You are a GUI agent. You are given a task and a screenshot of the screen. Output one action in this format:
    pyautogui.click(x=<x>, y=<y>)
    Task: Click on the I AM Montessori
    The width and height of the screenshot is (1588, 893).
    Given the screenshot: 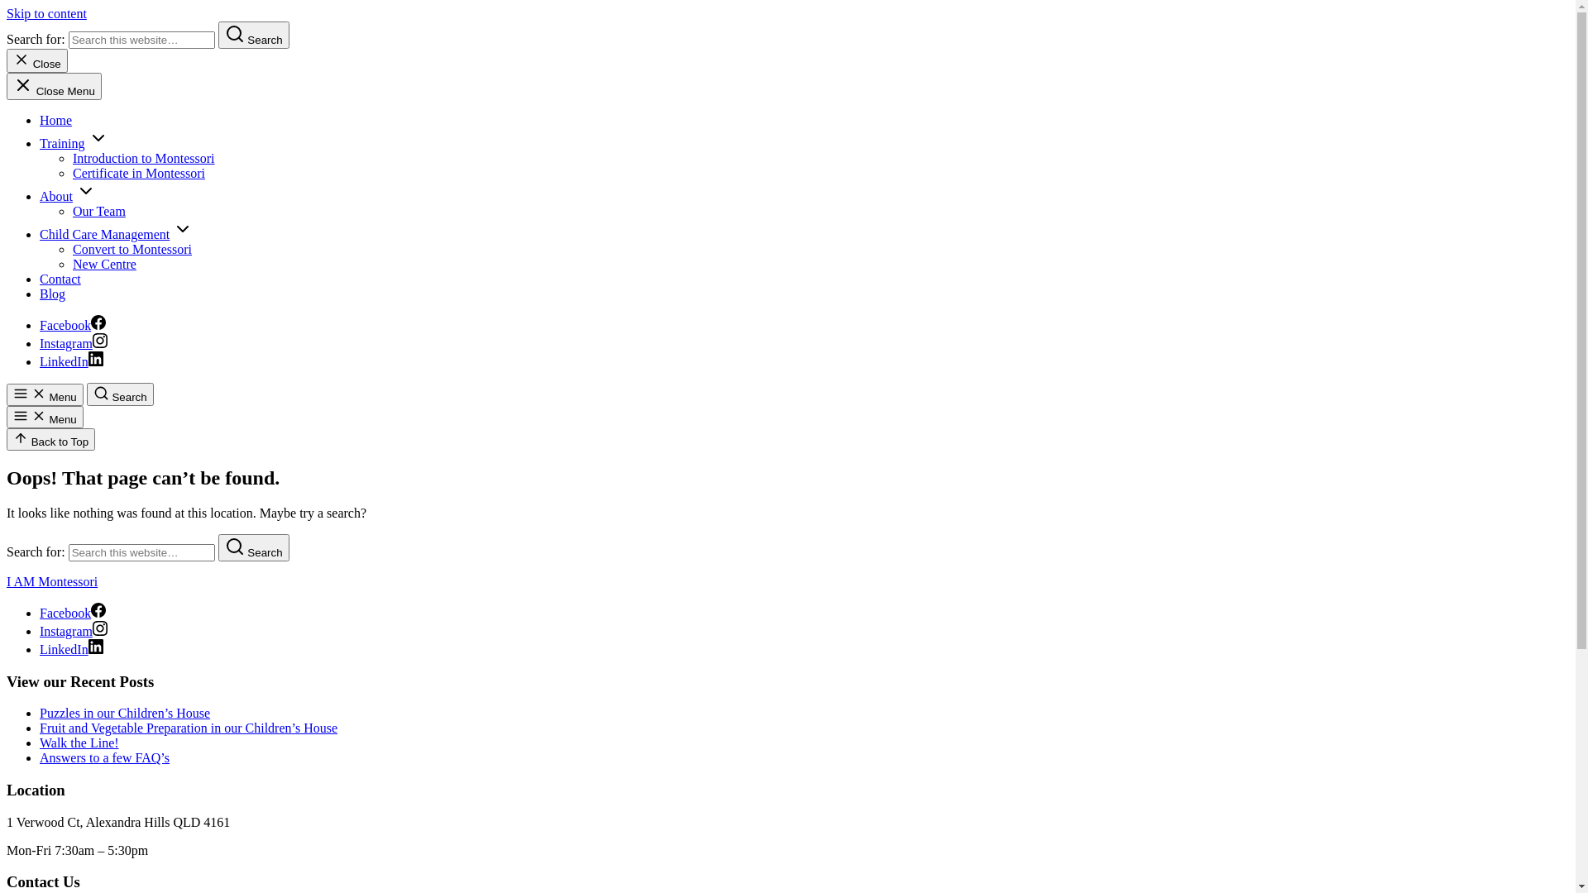 What is the action you would take?
    pyautogui.click(x=52, y=582)
    